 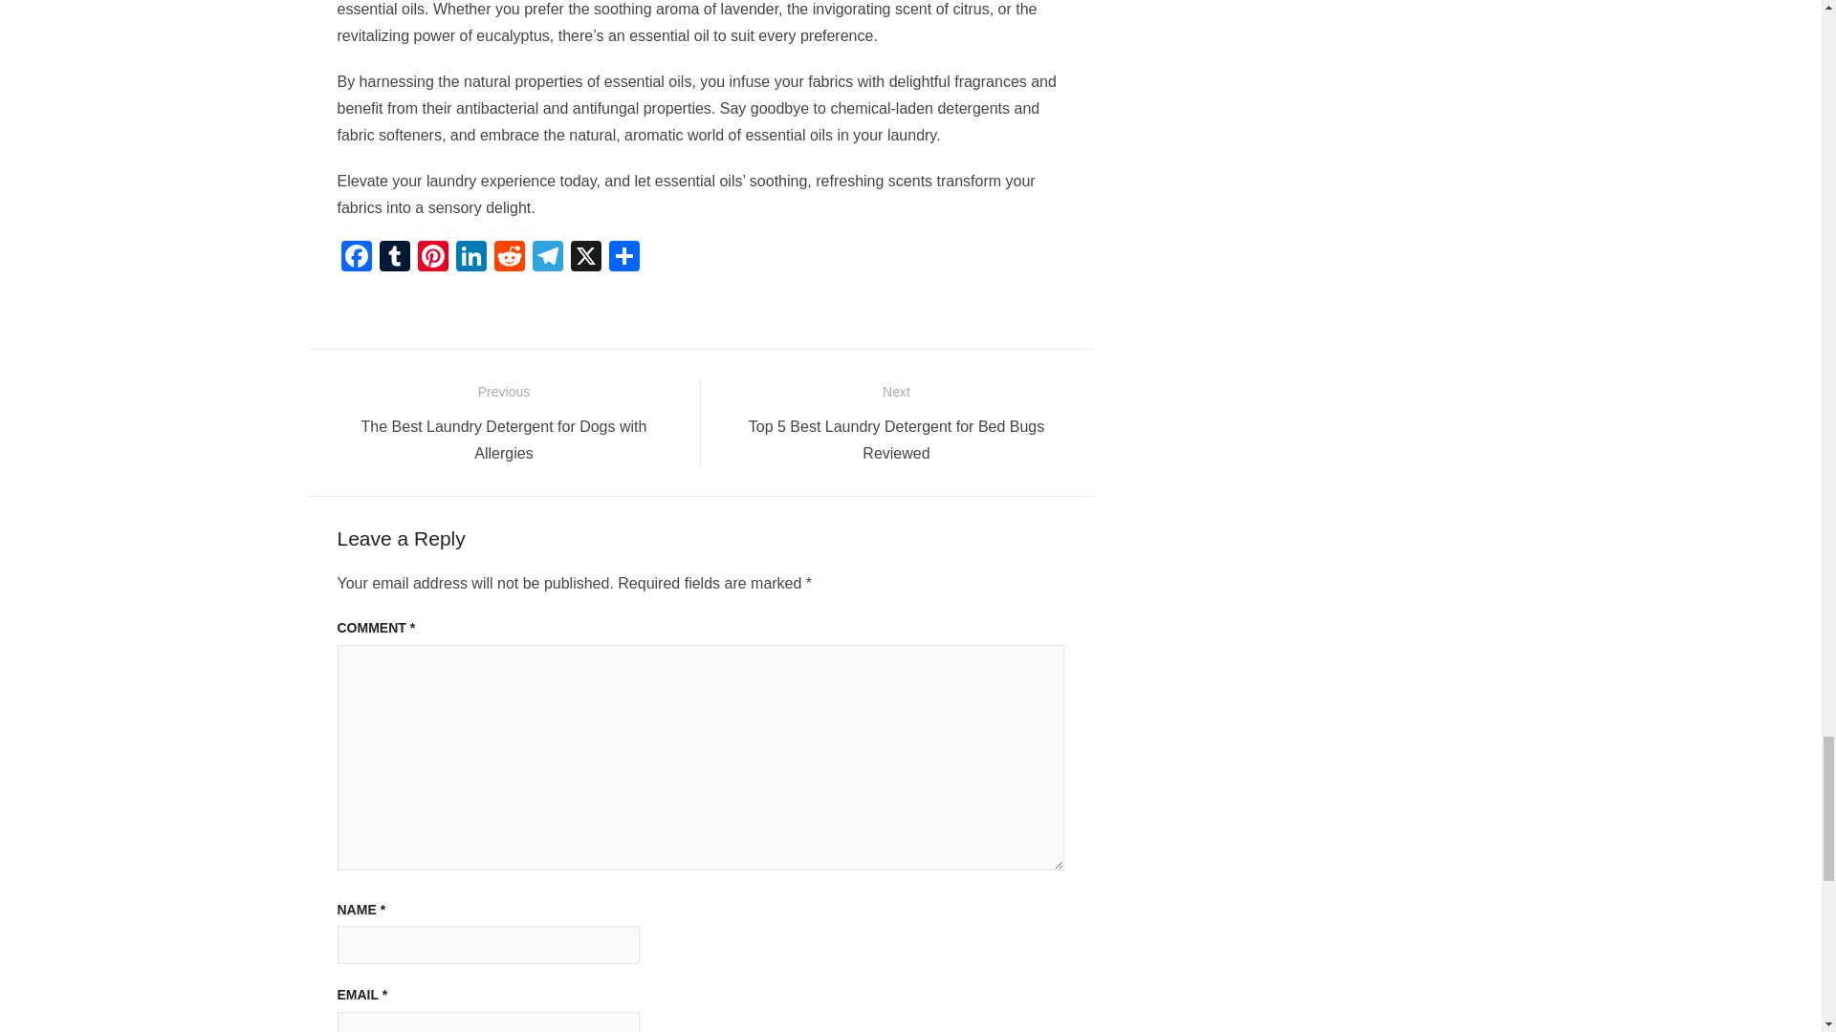 I want to click on X, so click(x=584, y=258).